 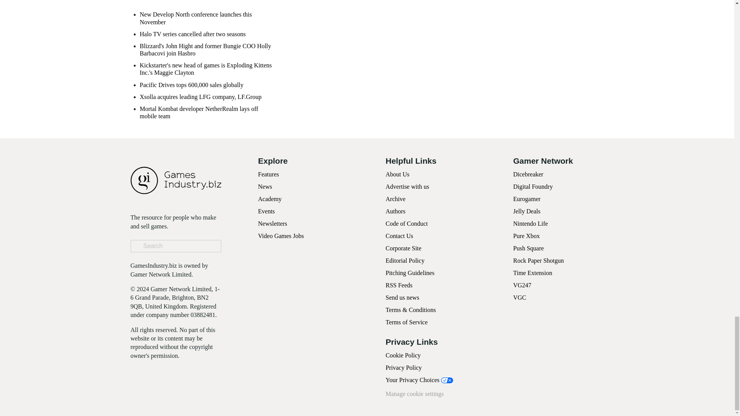 I want to click on Video Games Jobs, so click(x=281, y=236).